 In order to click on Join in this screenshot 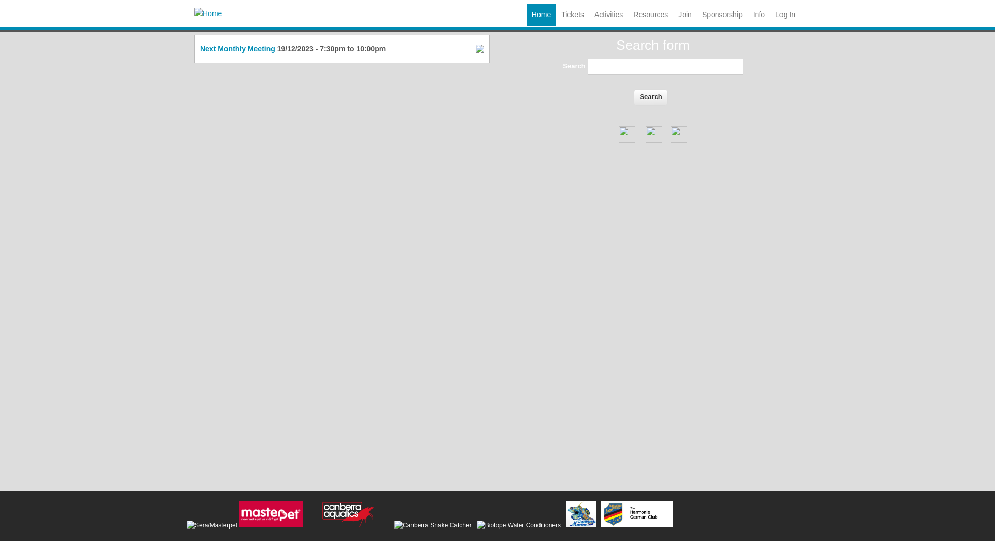, I will do `click(685, 15)`.